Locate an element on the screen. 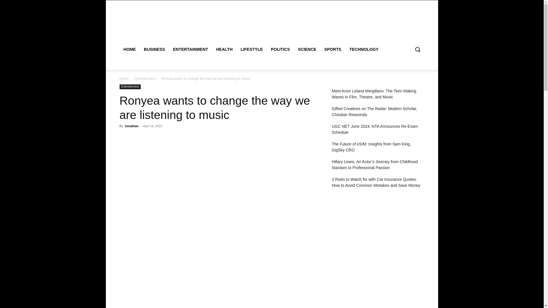 This screenshot has width=548, height=308. HEALTH is located at coordinates (224, 49).